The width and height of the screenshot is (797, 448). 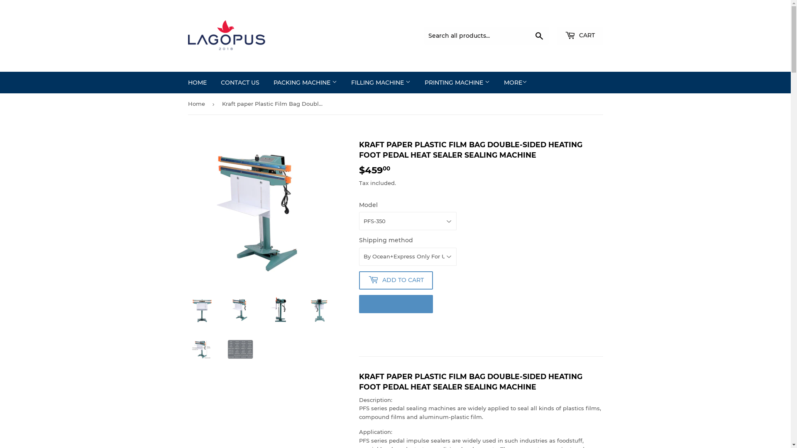 I want to click on MORE, so click(x=515, y=83).